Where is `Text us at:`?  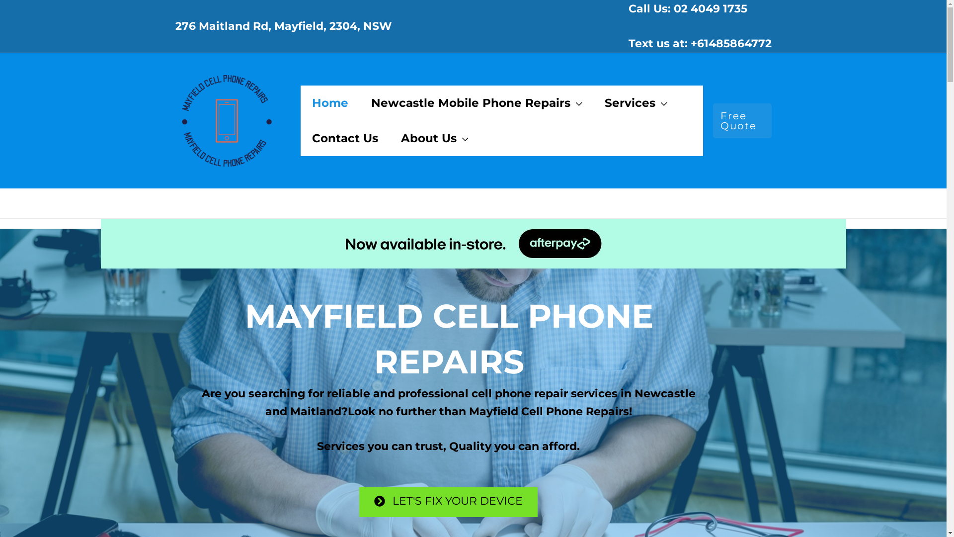
Text us at: is located at coordinates (658, 44).